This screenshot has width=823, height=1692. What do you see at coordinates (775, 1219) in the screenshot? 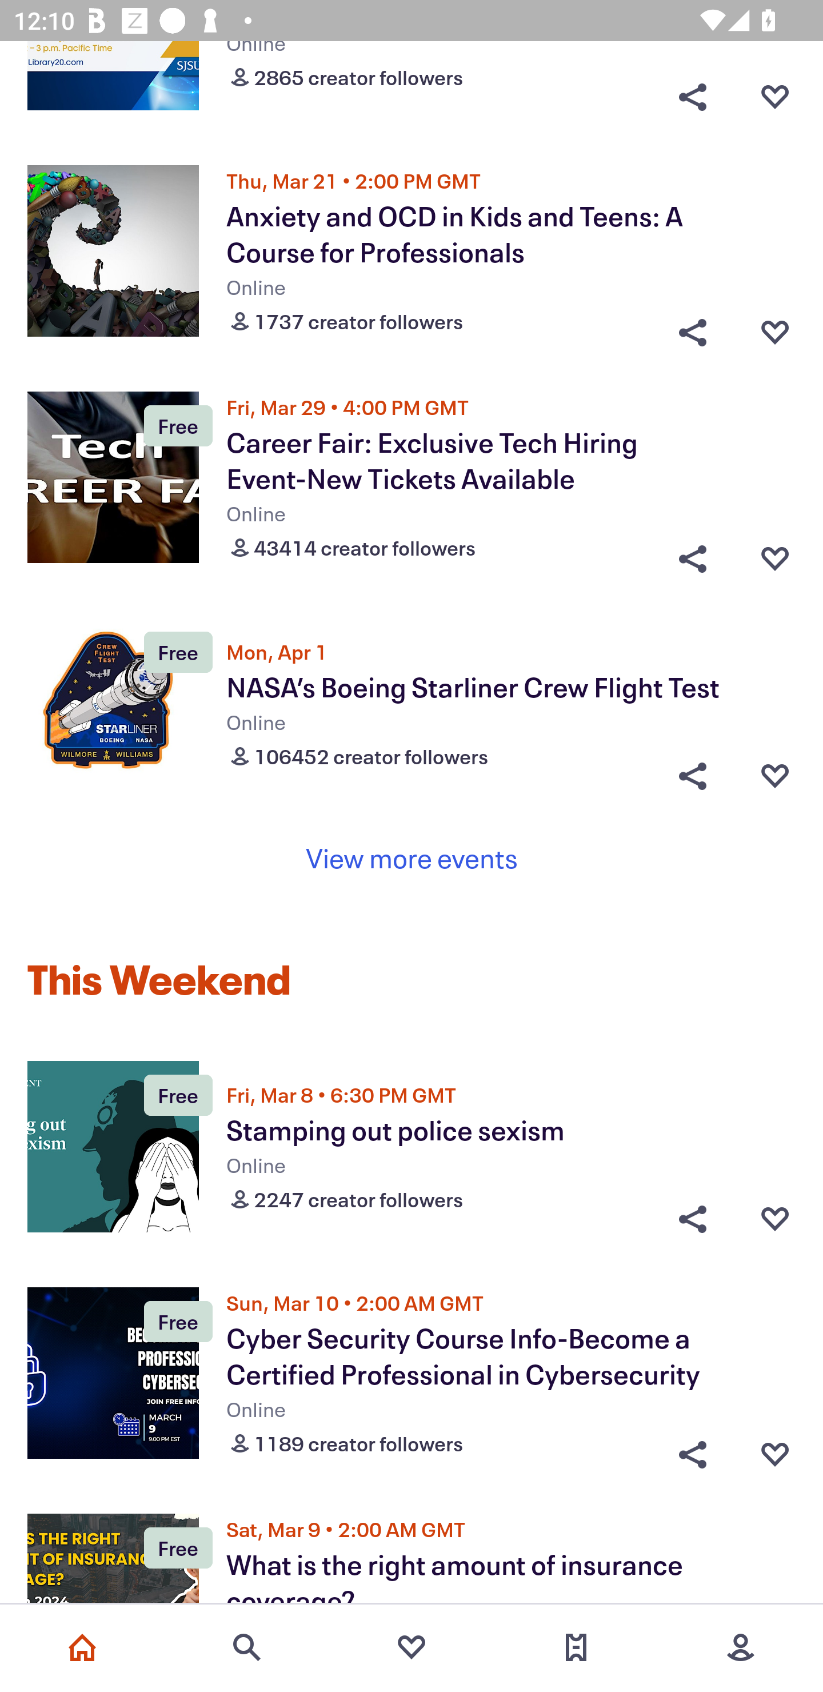
I see `Favorite button` at bounding box center [775, 1219].